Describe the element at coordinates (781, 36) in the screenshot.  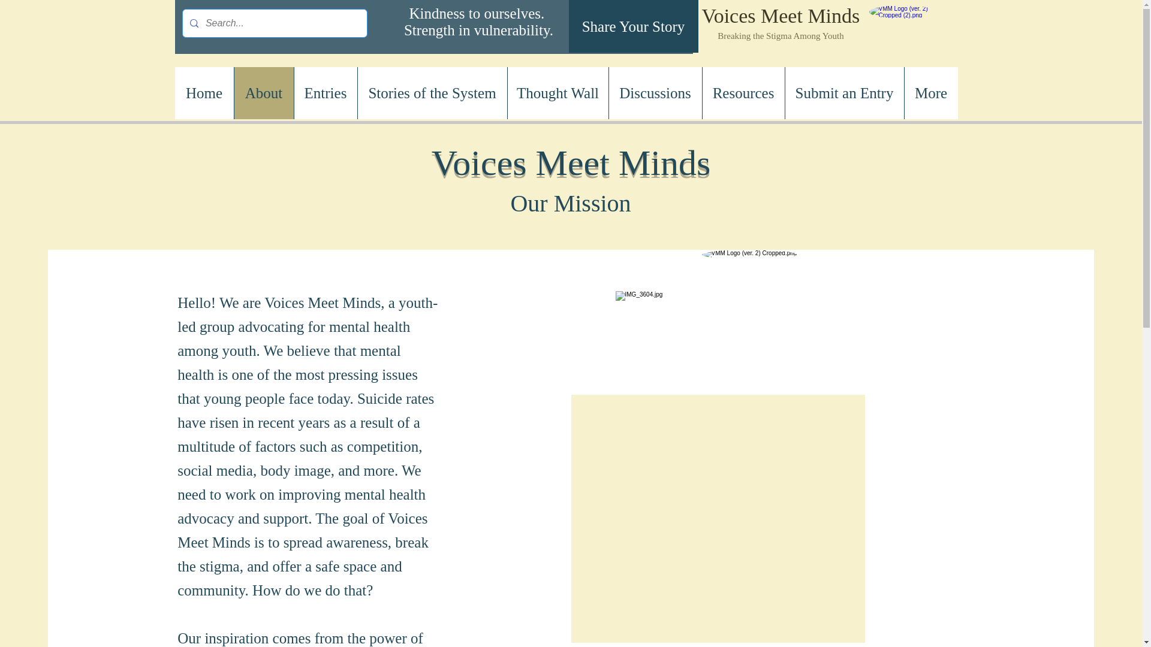
I see `Breaking the Stigma Among Youth` at that location.